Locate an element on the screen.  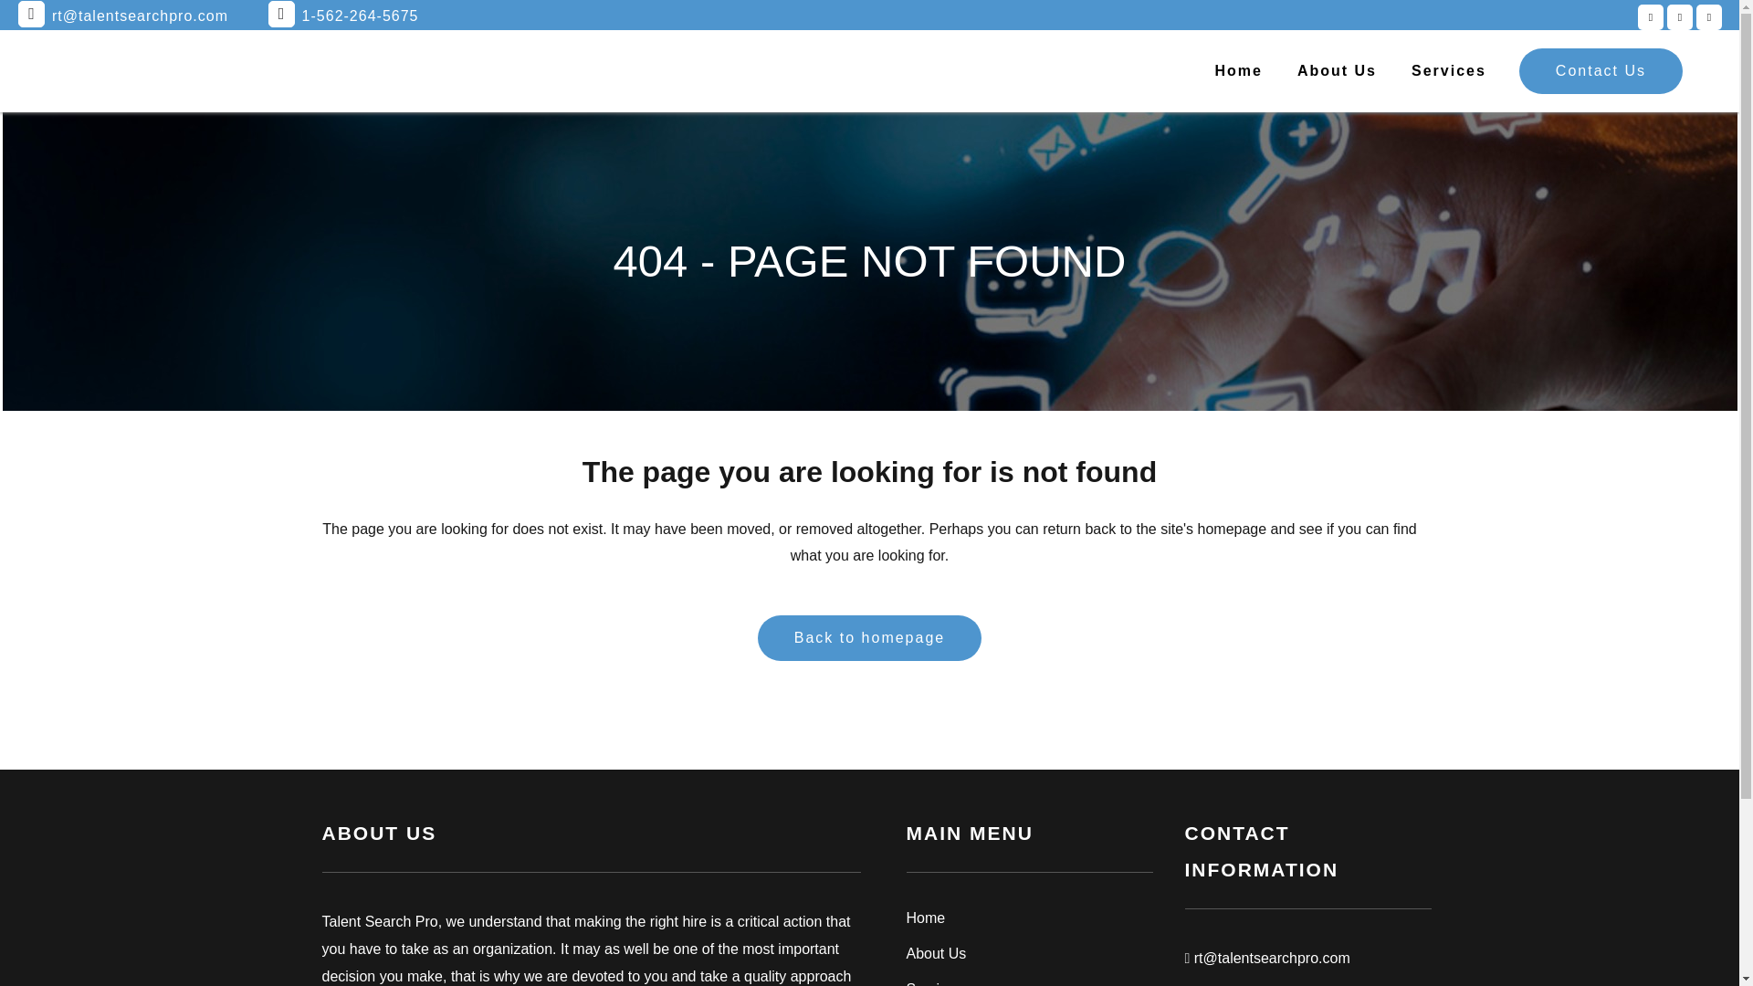
Back to homepage is located at coordinates (869, 637).